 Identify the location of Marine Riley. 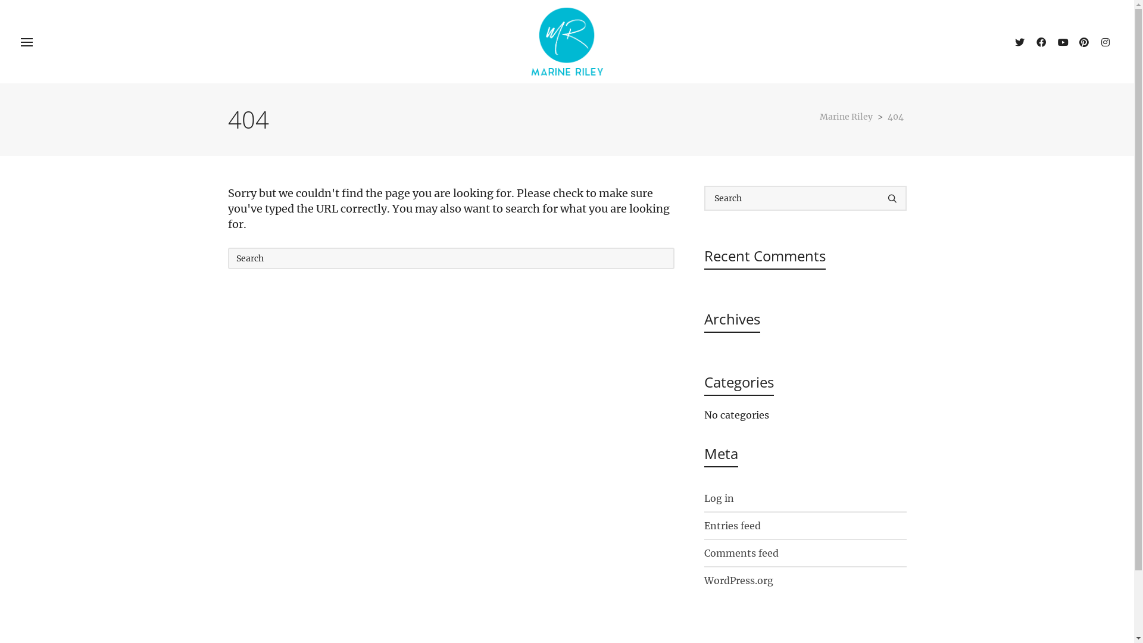
(845, 117).